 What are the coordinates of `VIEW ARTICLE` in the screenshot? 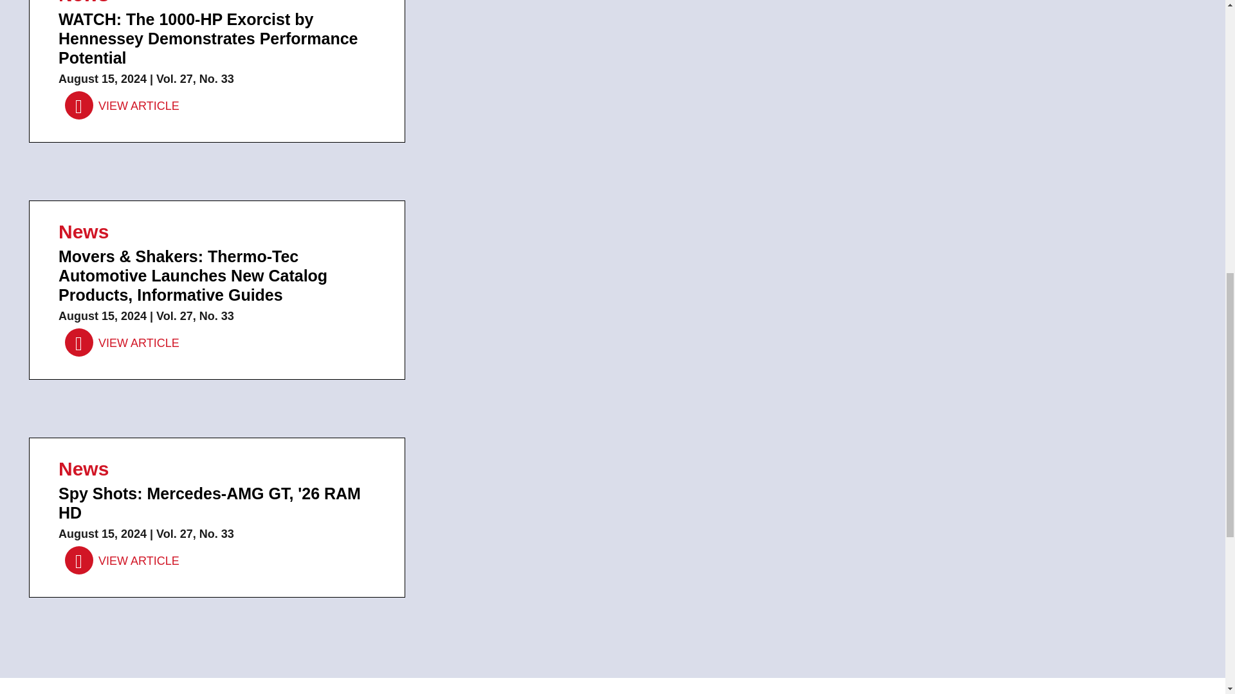 It's located at (122, 105).